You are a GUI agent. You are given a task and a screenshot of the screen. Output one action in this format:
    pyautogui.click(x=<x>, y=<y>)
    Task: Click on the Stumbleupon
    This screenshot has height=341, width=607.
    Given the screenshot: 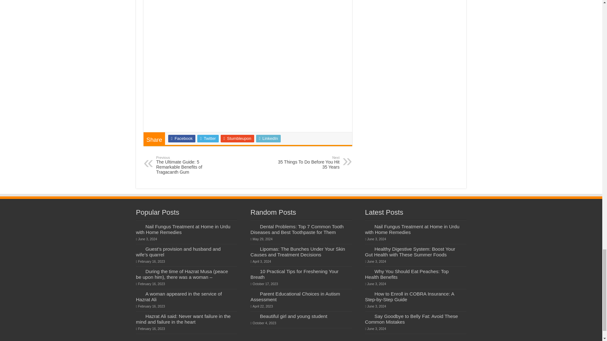 What is the action you would take?
    pyautogui.click(x=307, y=162)
    